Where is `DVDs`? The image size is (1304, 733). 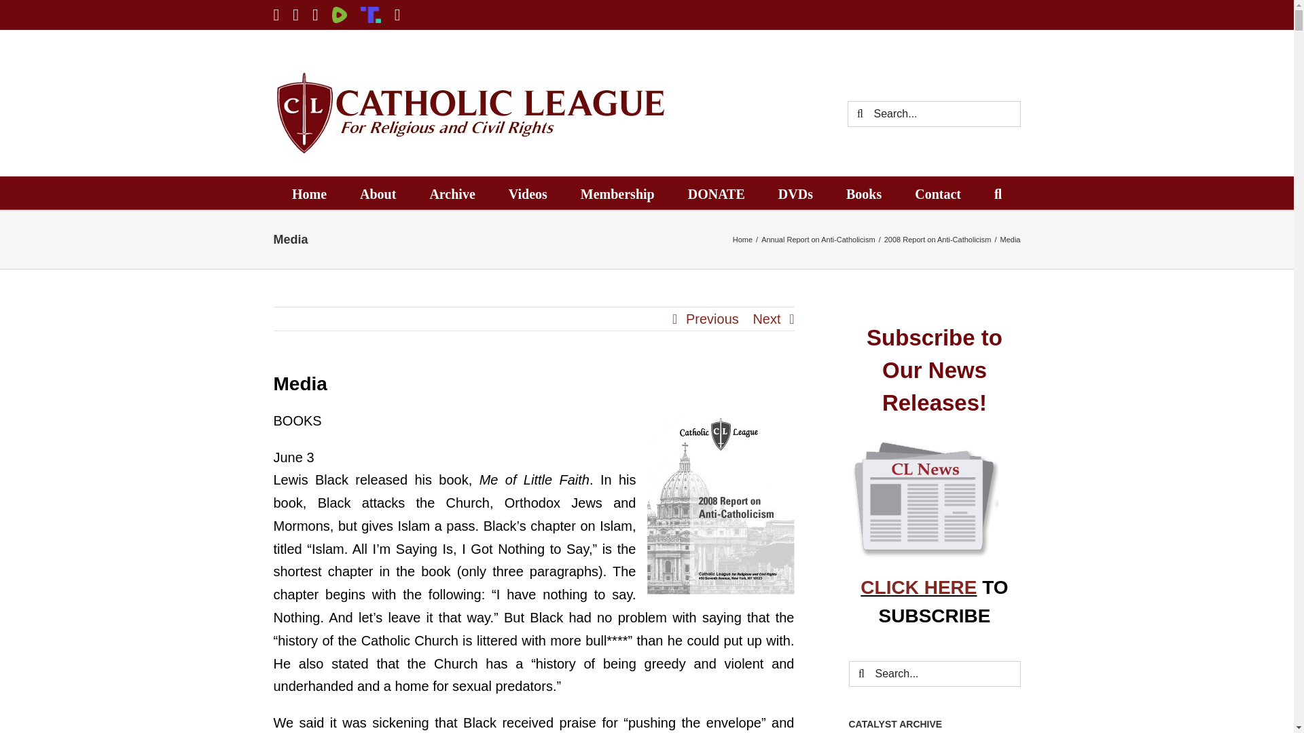 DVDs is located at coordinates (795, 193).